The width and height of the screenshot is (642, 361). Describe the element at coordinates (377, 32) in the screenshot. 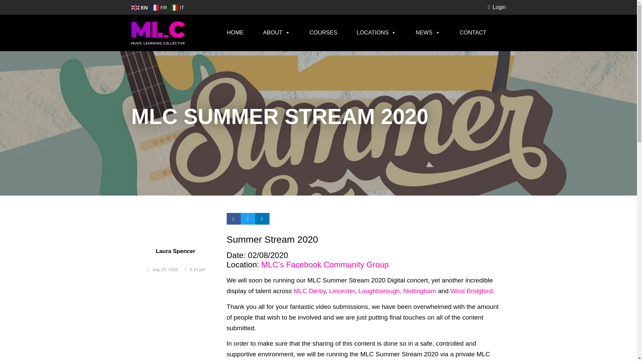

I see `LOCATIONS` at that location.